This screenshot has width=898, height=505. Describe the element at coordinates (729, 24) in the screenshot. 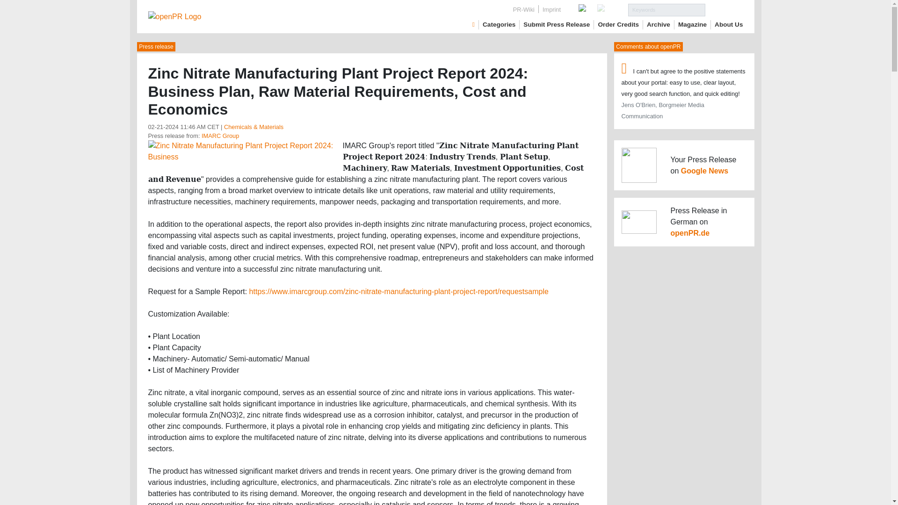

I see `About Us` at that location.